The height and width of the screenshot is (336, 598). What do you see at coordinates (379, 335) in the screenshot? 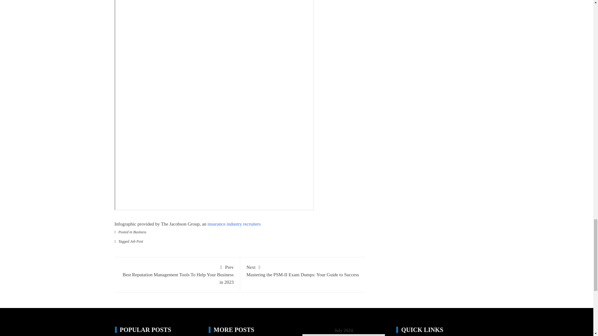
I see `Sunday` at bounding box center [379, 335].